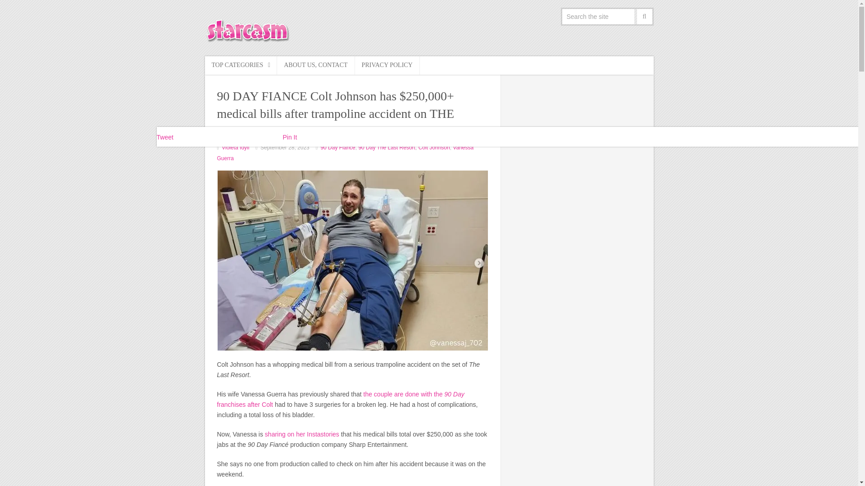 The height and width of the screenshot is (486, 865). What do you see at coordinates (434, 147) in the screenshot?
I see `View all posts in Colt Johnson` at bounding box center [434, 147].